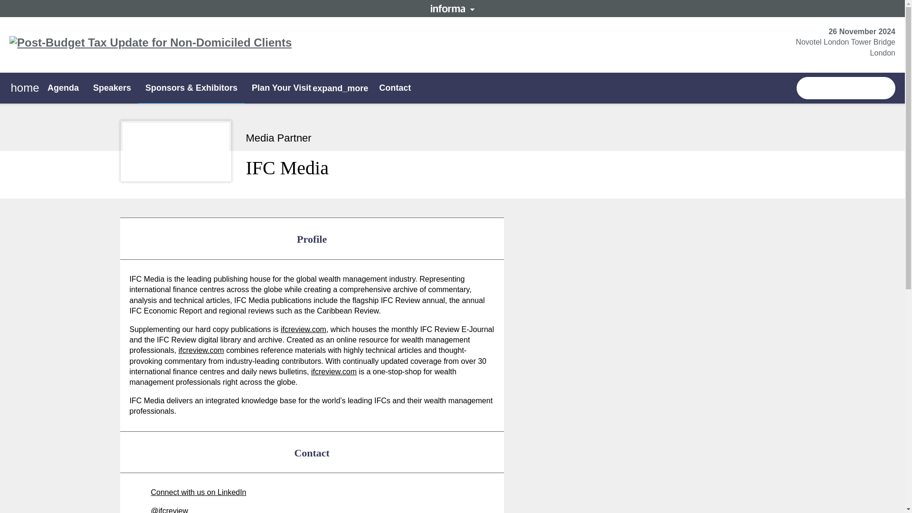 This screenshot has width=912, height=513. I want to click on ifcreview.com, so click(333, 371).